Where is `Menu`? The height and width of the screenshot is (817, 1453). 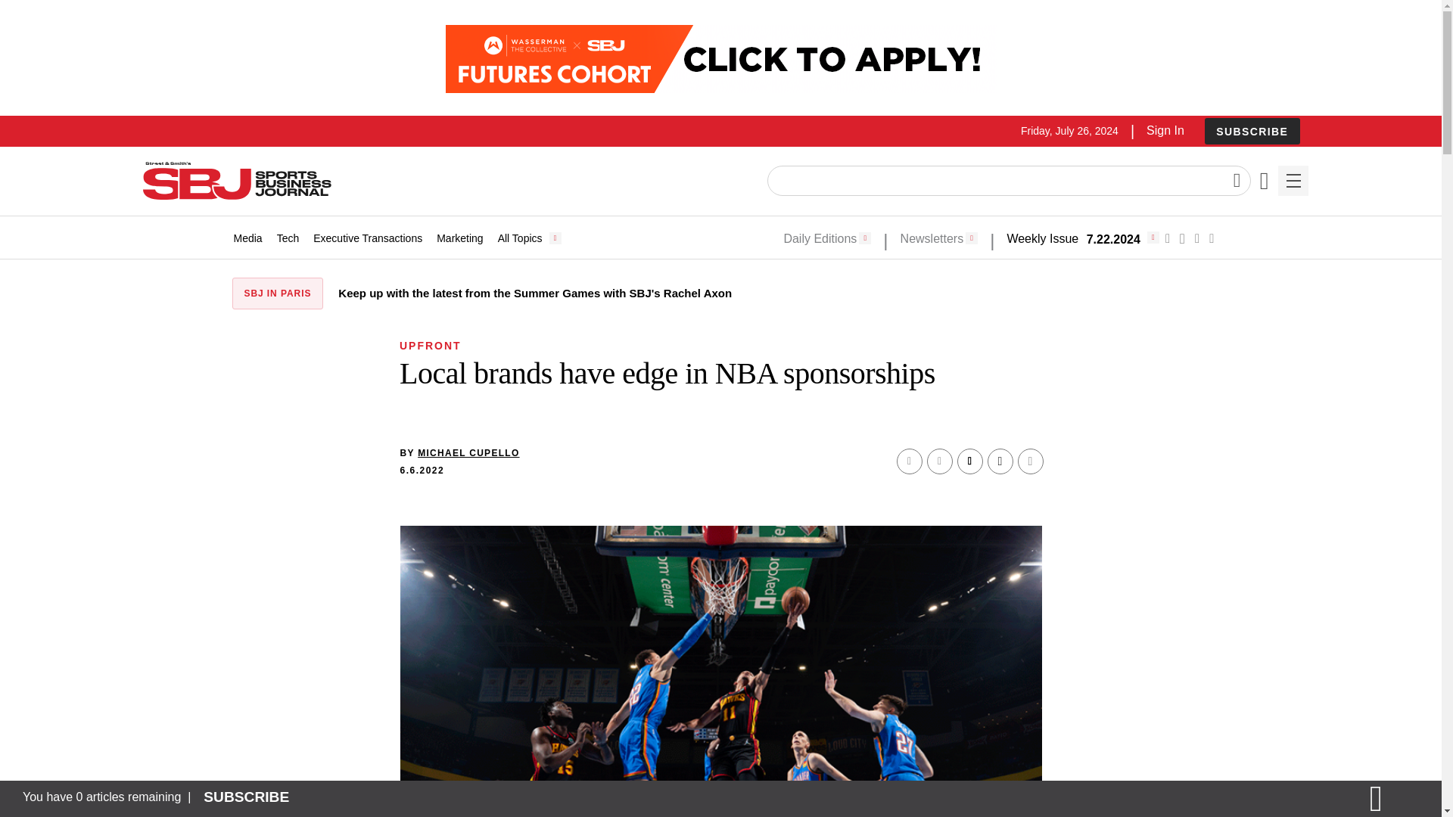 Menu is located at coordinates (1293, 181).